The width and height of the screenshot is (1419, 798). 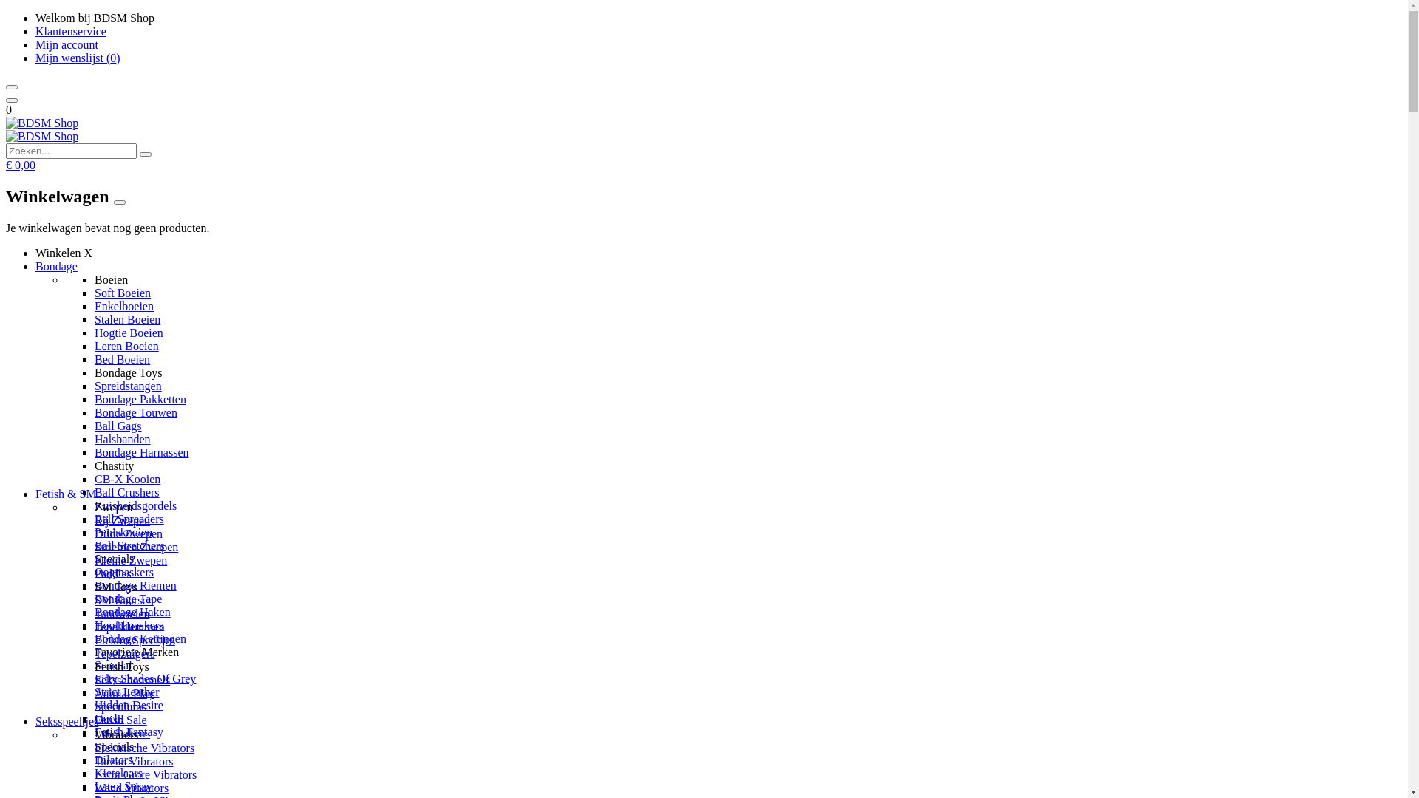 I want to click on Fifty Shades Of Grey, so click(x=145, y=678).